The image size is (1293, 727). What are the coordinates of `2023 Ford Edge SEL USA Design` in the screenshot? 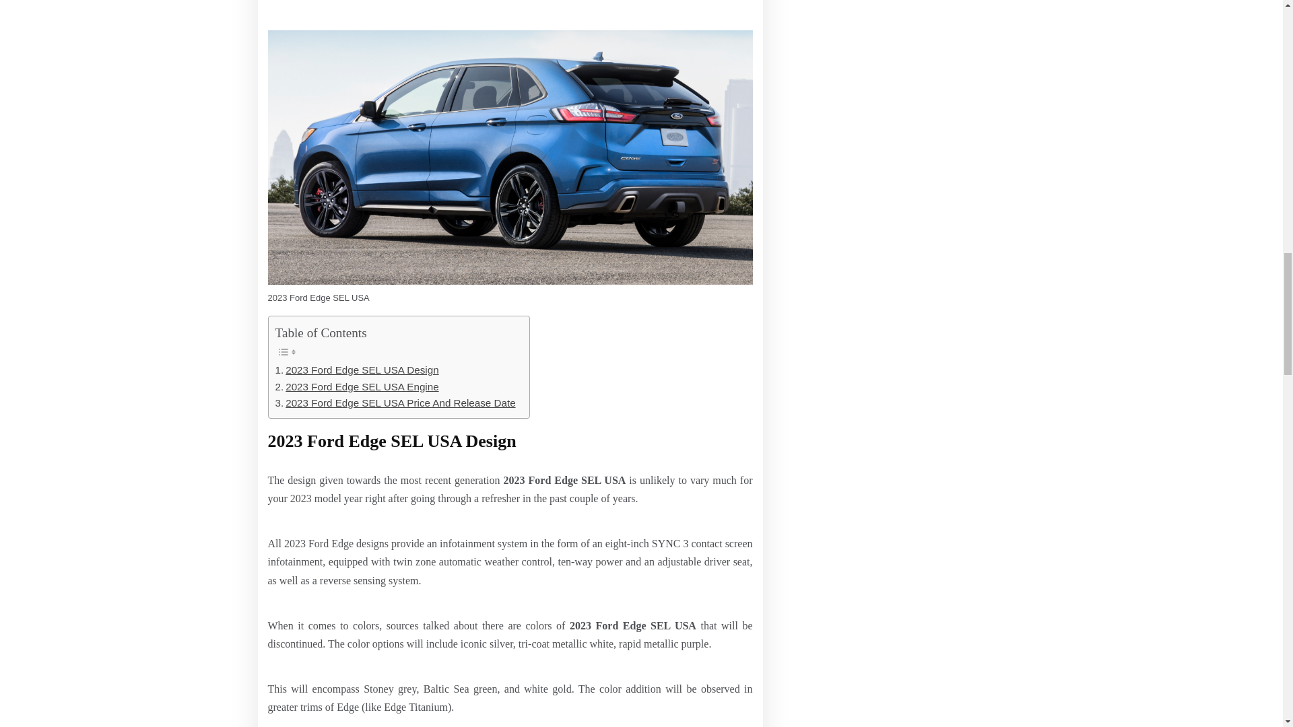 It's located at (356, 386).